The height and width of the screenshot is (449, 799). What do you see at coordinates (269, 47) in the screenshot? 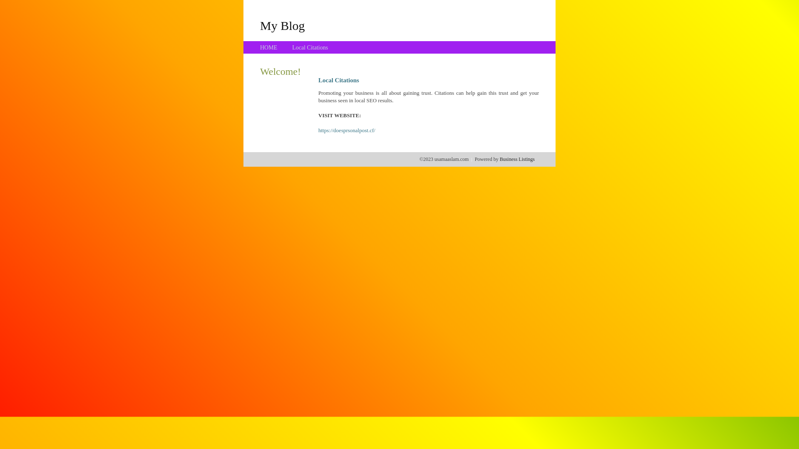
I see `HOME` at bounding box center [269, 47].